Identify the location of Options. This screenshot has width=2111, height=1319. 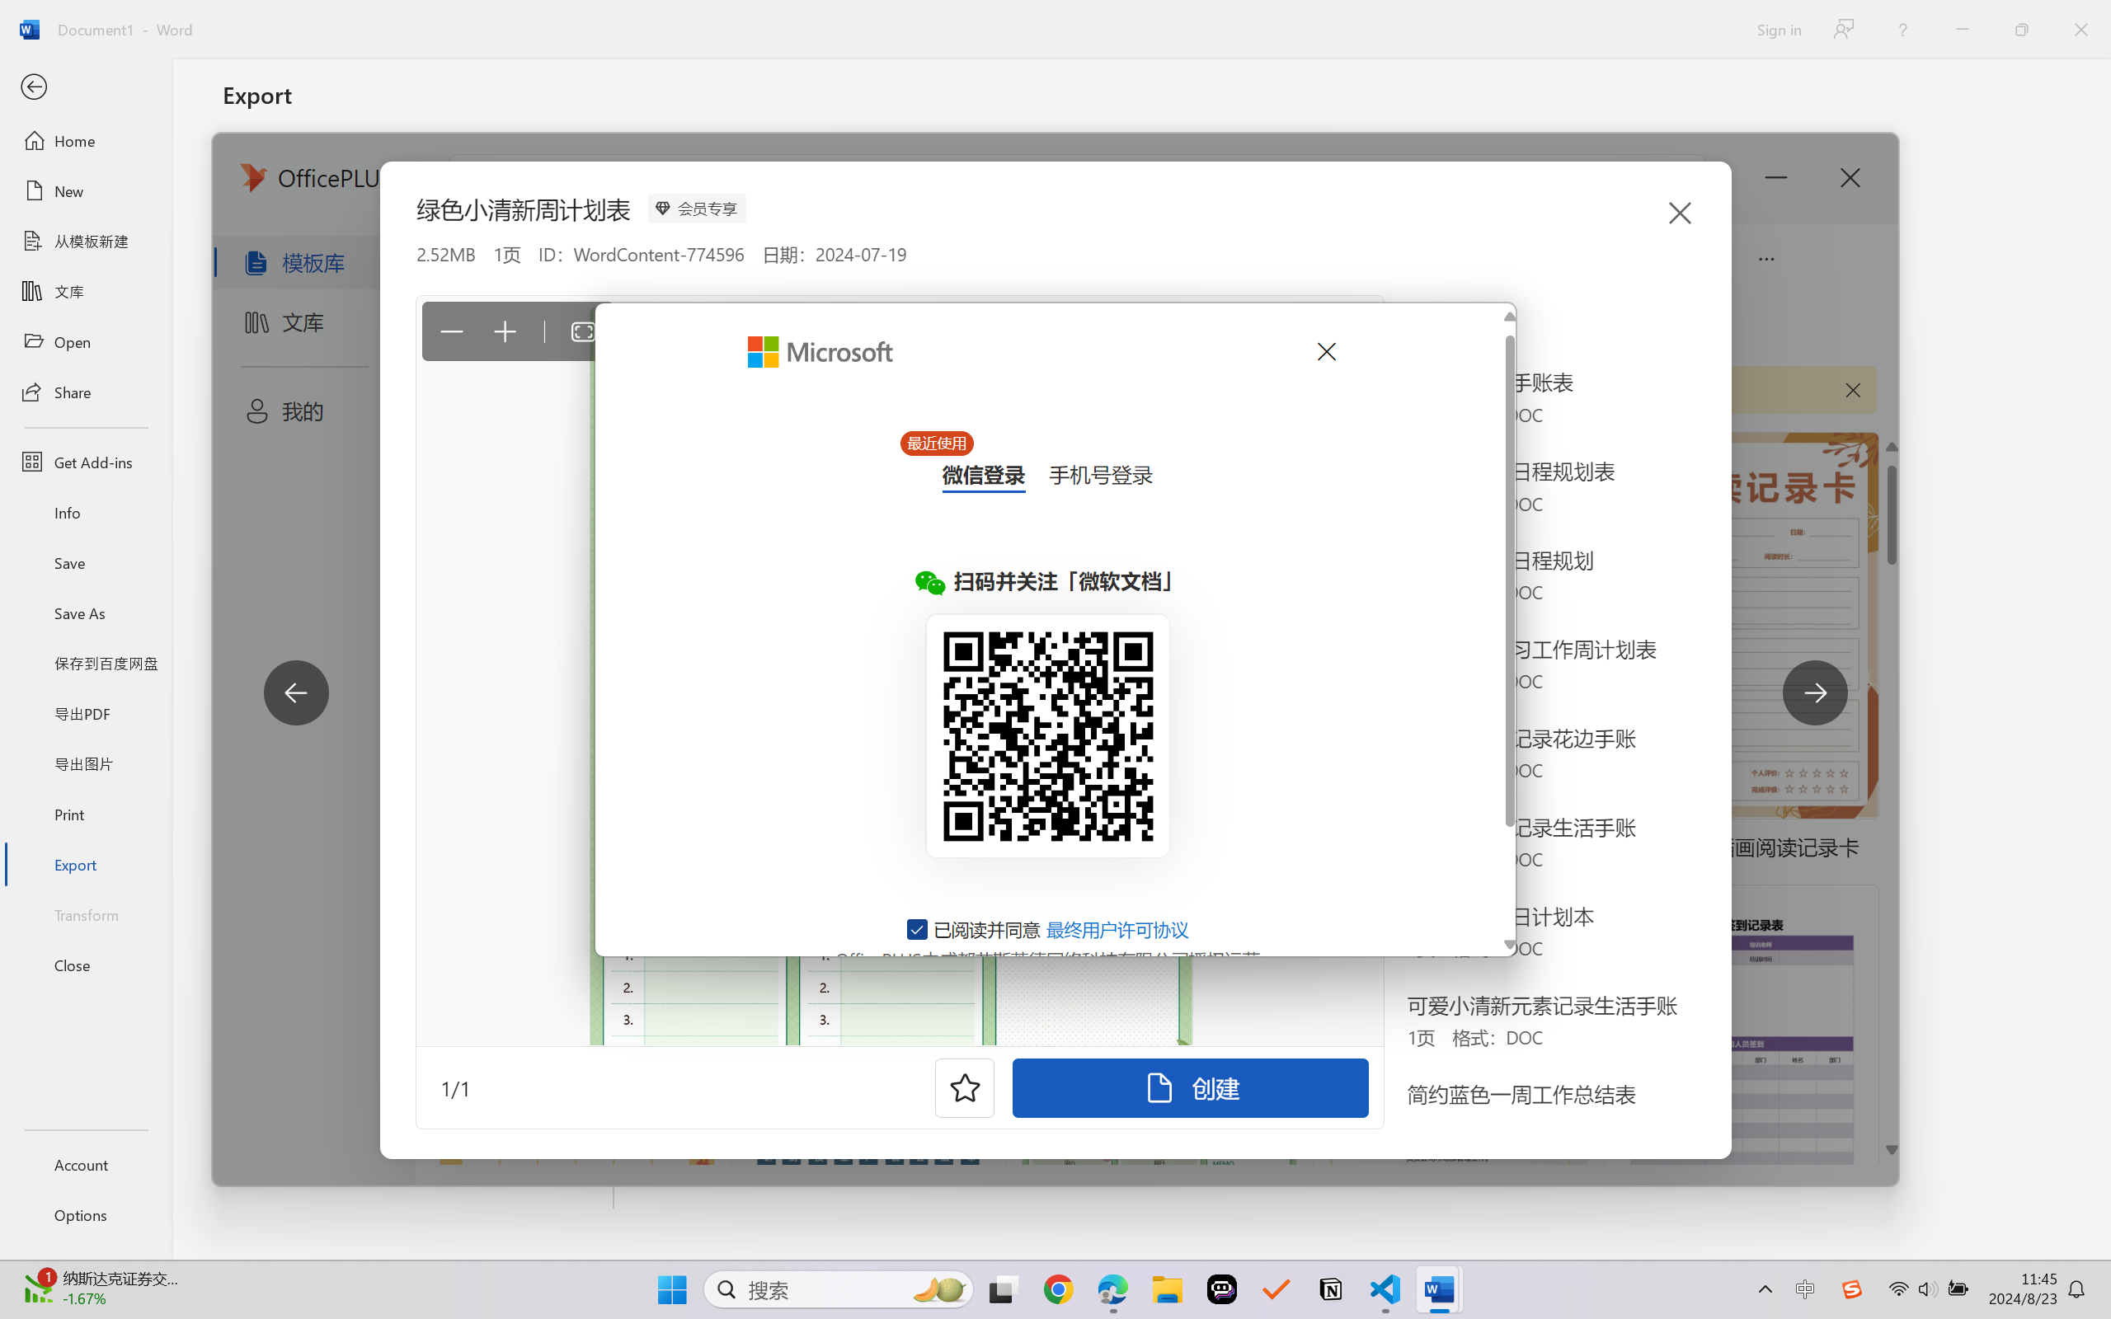
(86, 1215).